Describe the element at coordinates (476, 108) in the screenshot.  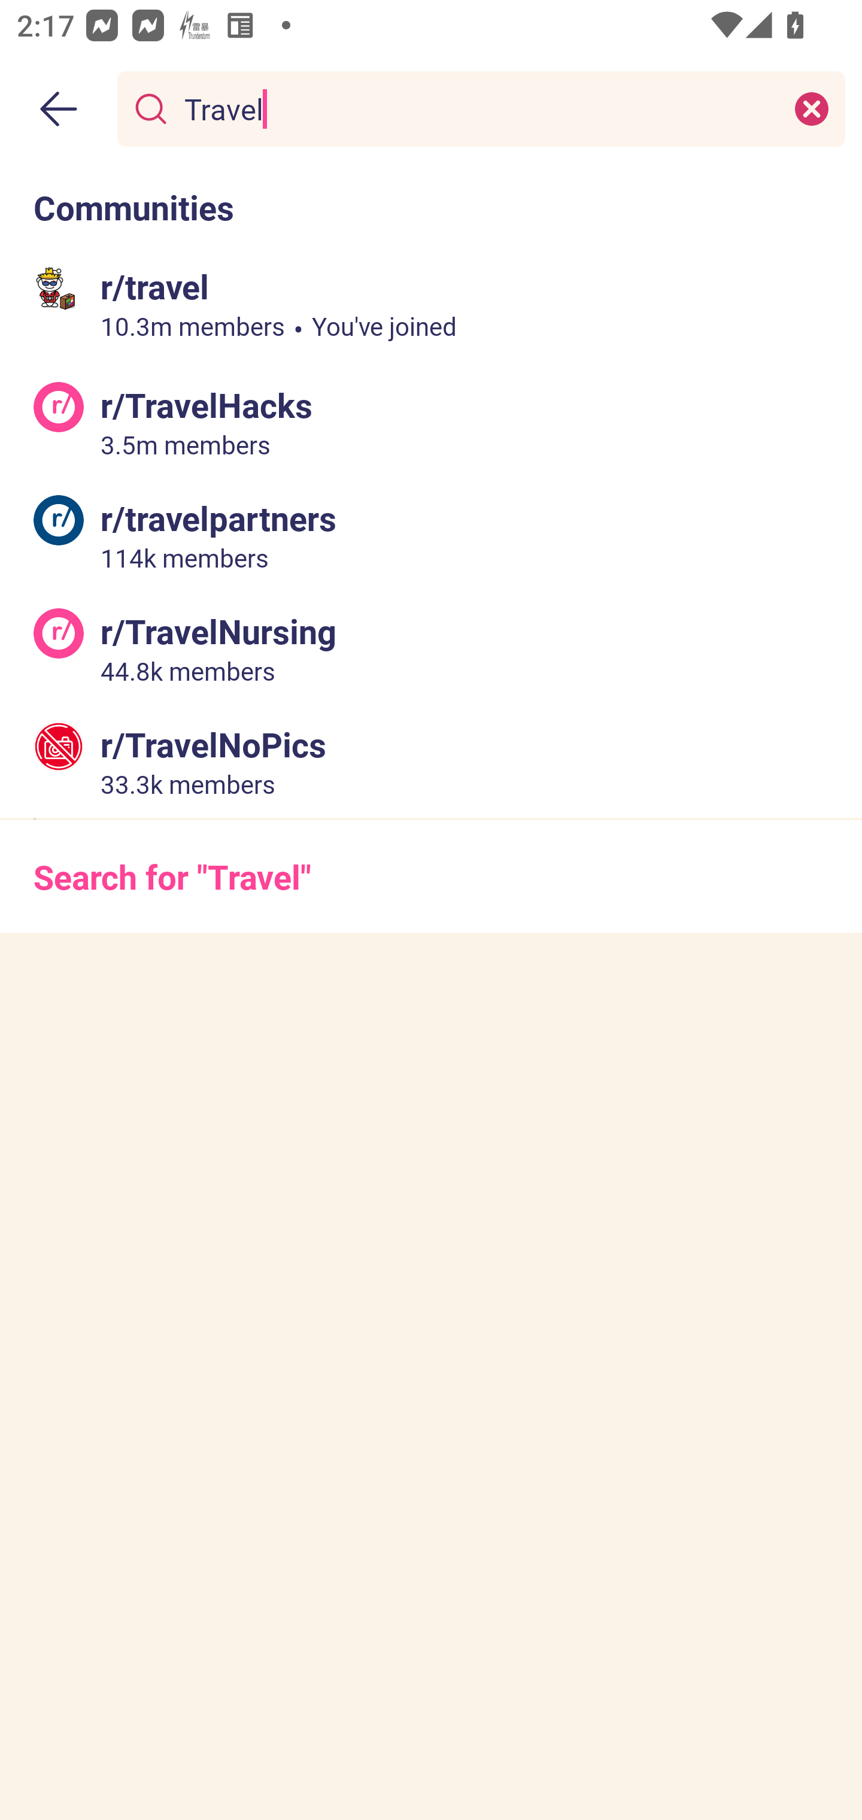
I see `Travel` at that location.